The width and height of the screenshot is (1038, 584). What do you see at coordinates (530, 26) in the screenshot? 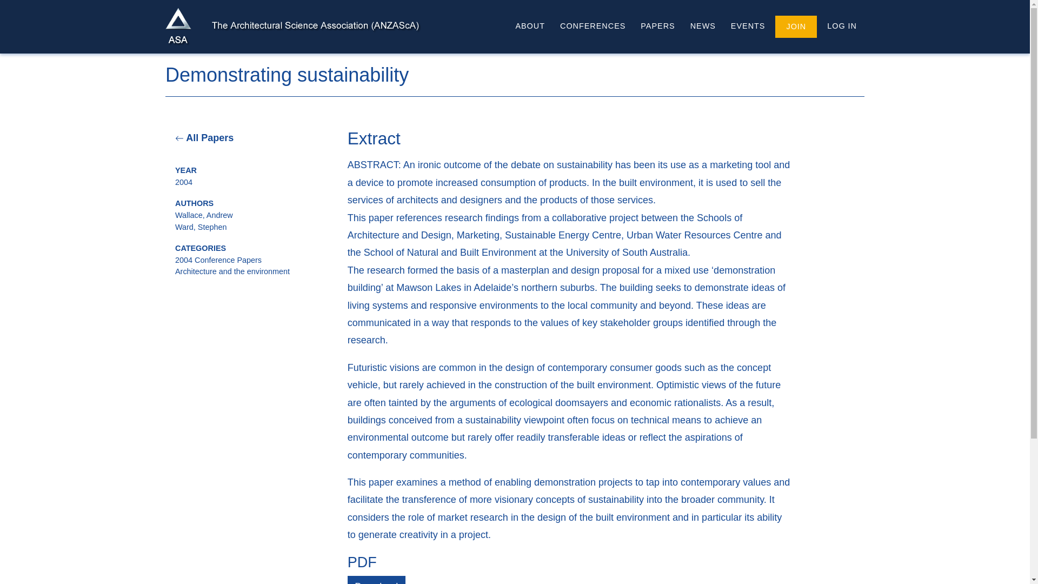
I see `ABOUT` at bounding box center [530, 26].